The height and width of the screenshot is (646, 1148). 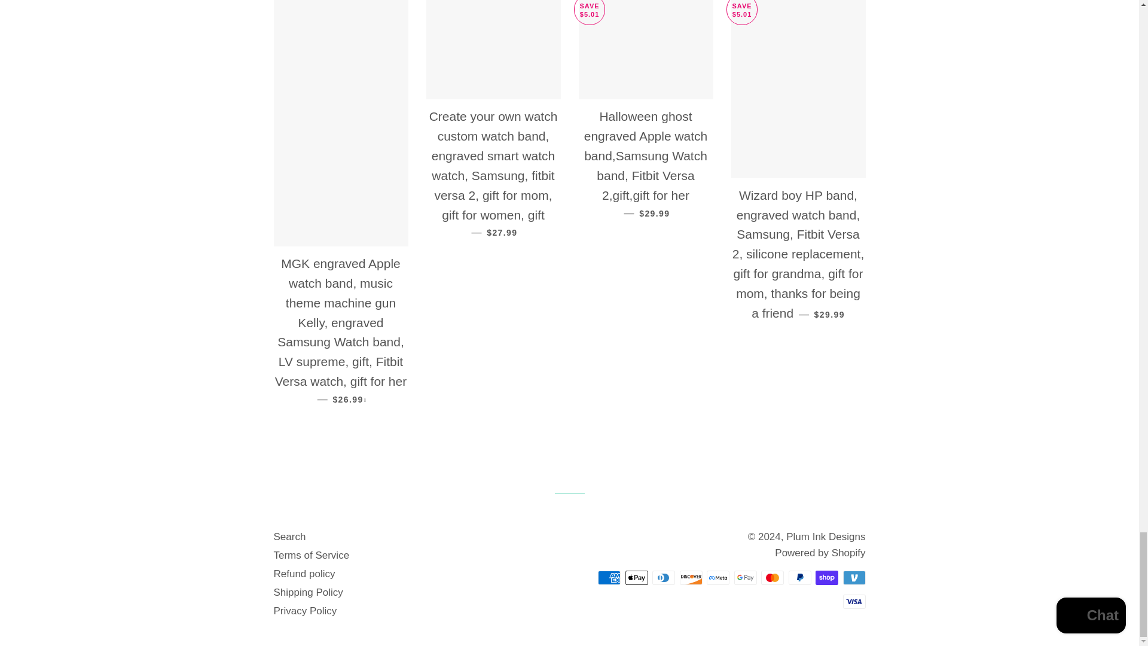 I want to click on Refund policy, so click(x=304, y=574).